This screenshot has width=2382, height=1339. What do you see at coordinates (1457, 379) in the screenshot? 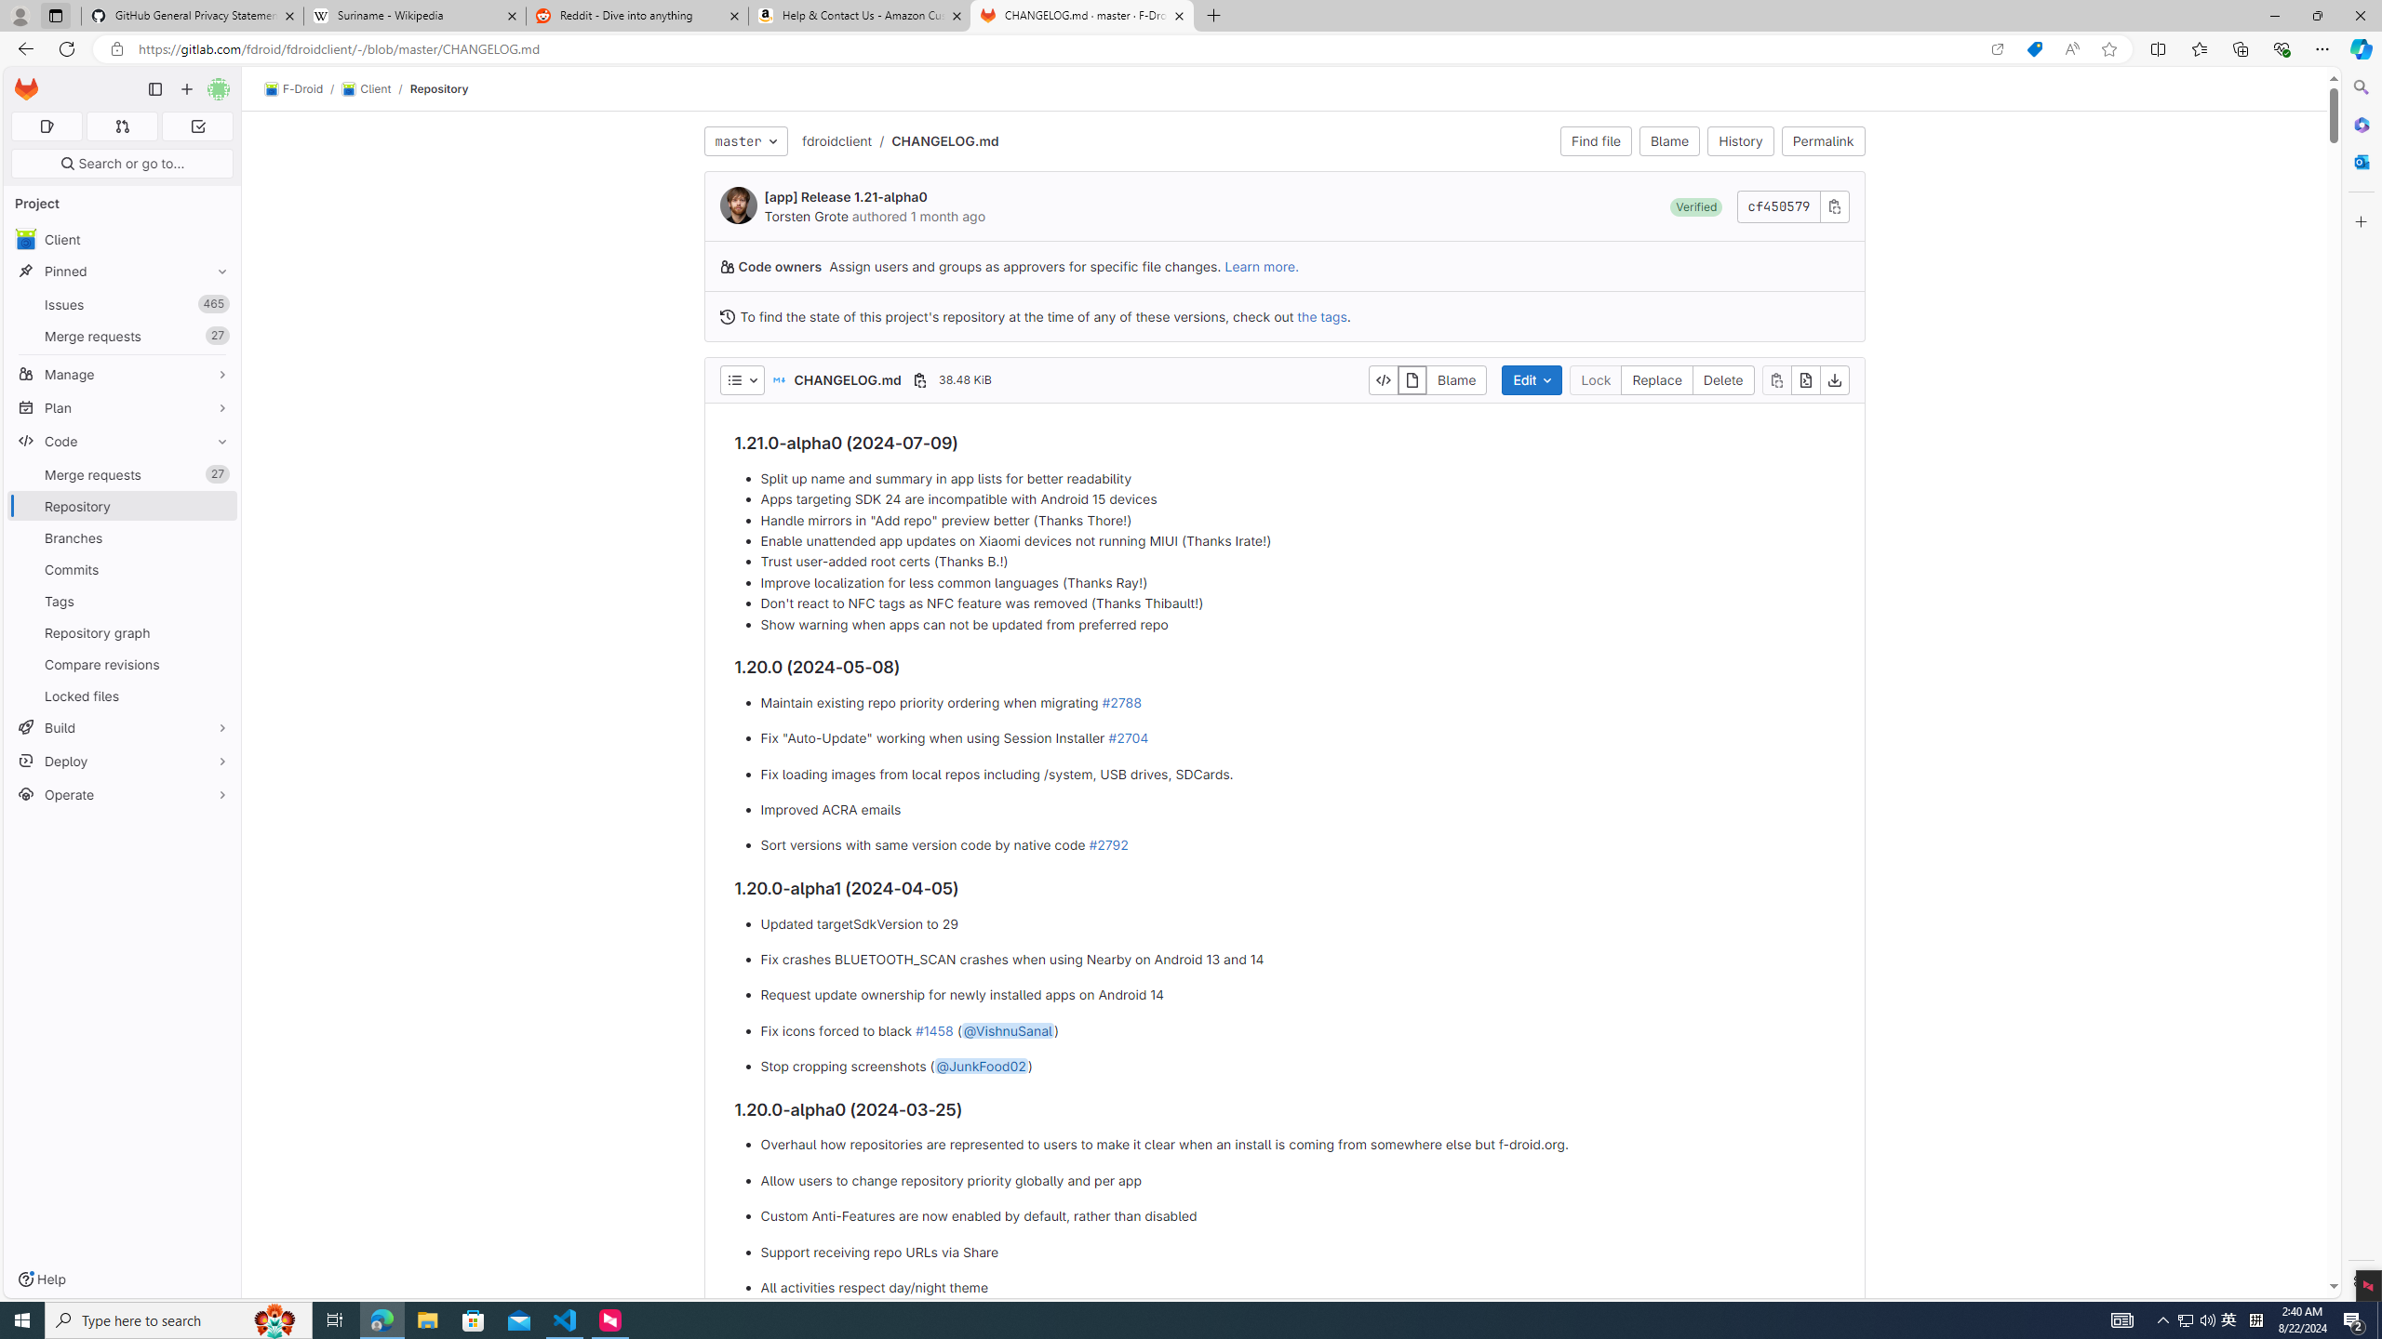
I see `Blame` at bounding box center [1457, 379].